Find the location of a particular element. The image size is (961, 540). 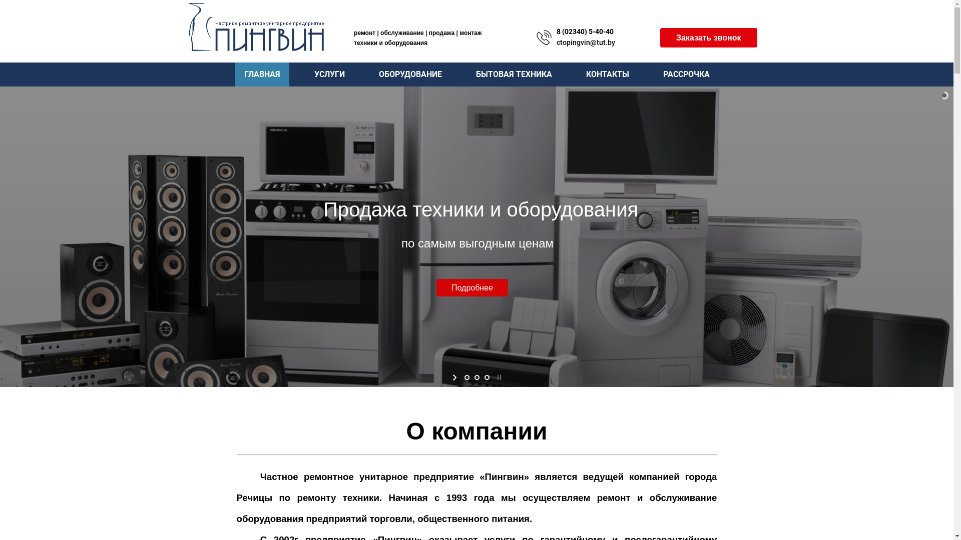

8 (02340) 5-40-40 is located at coordinates (585, 31).